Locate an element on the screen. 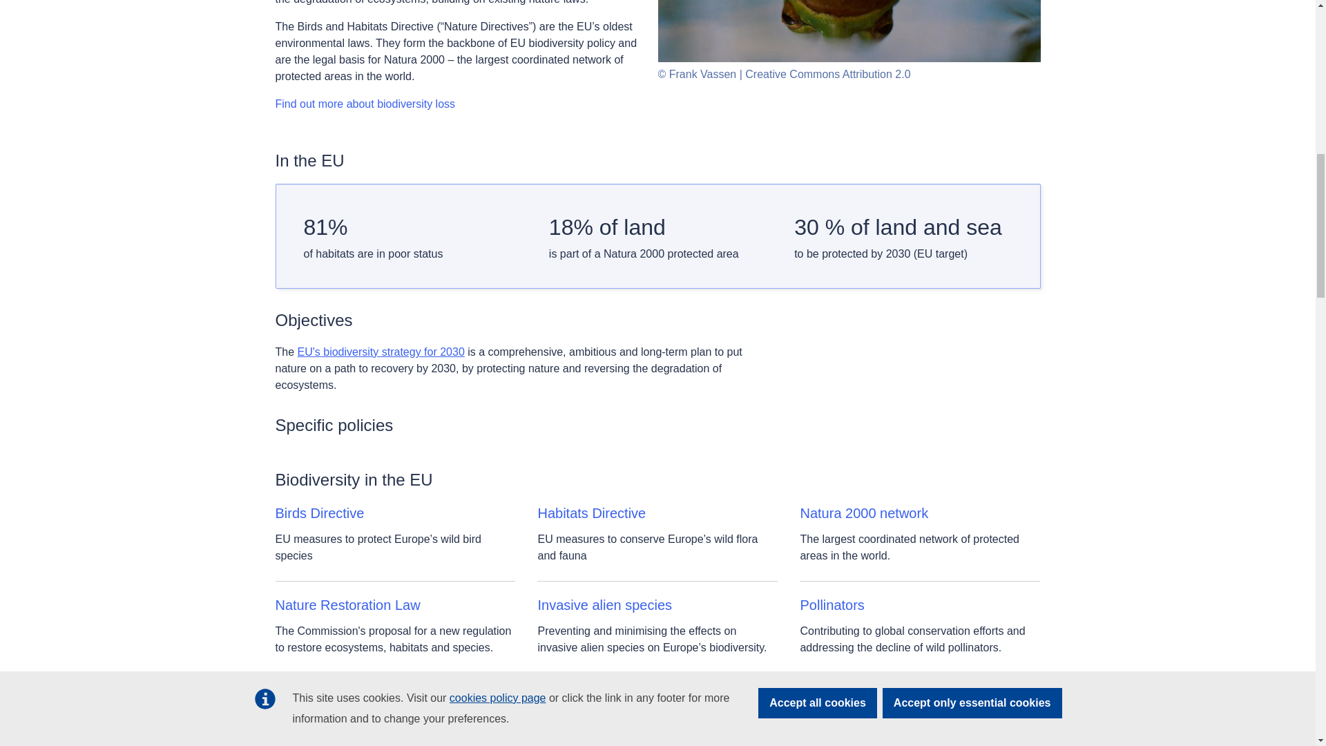 The height and width of the screenshot is (746, 1326). EU's biodiversity strategy for 2030 is located at coordinates (381, 352).